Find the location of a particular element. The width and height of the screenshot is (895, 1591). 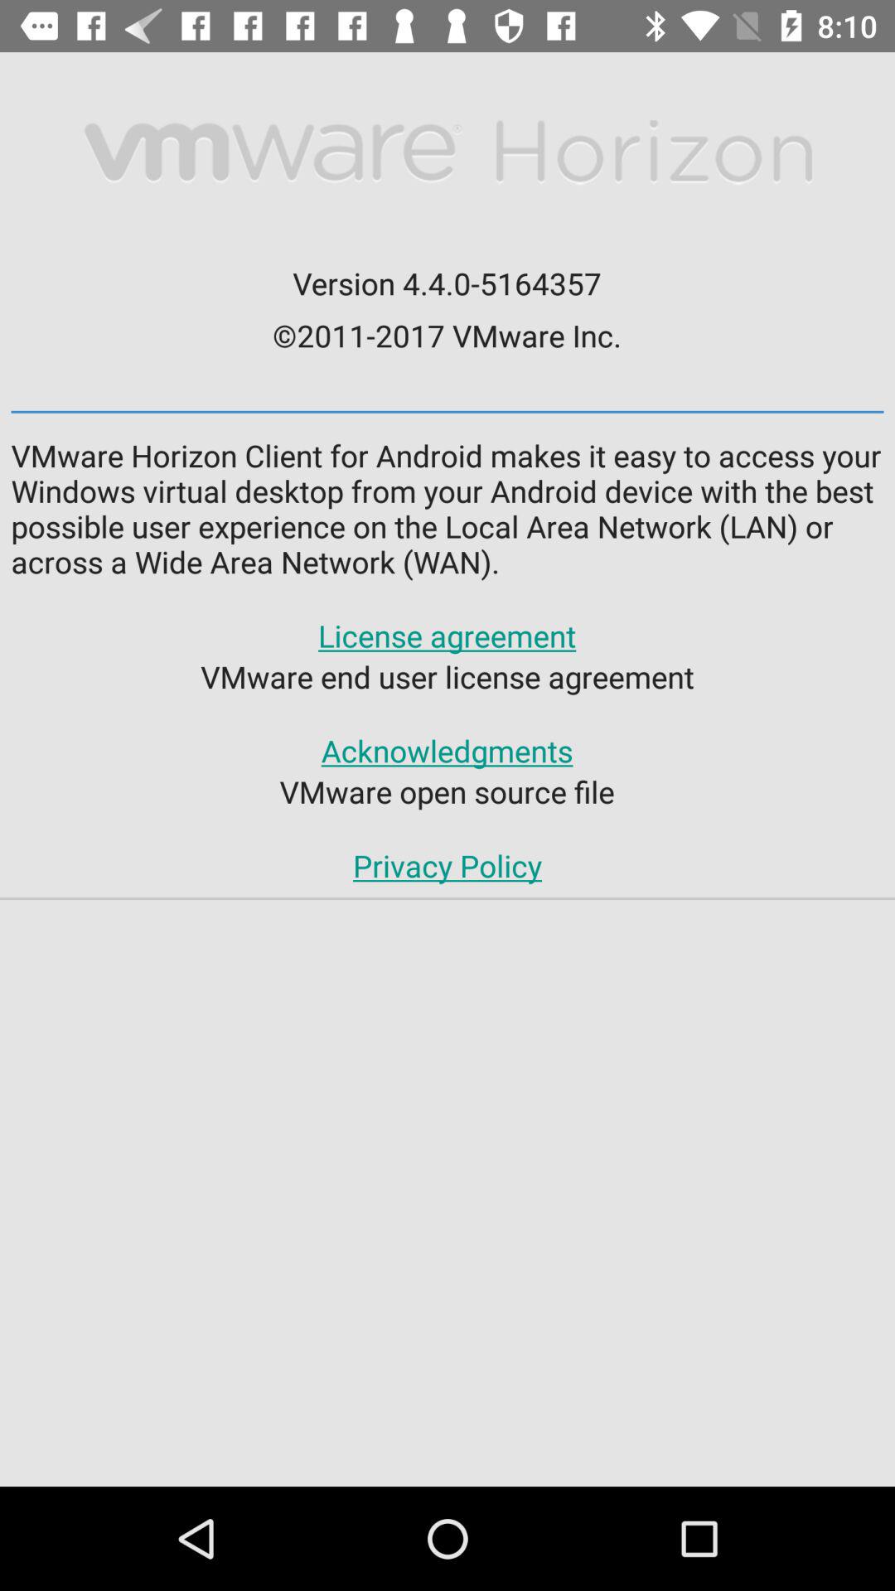

turn on the item above the privacy policy app is located at coordinates (447, 791).